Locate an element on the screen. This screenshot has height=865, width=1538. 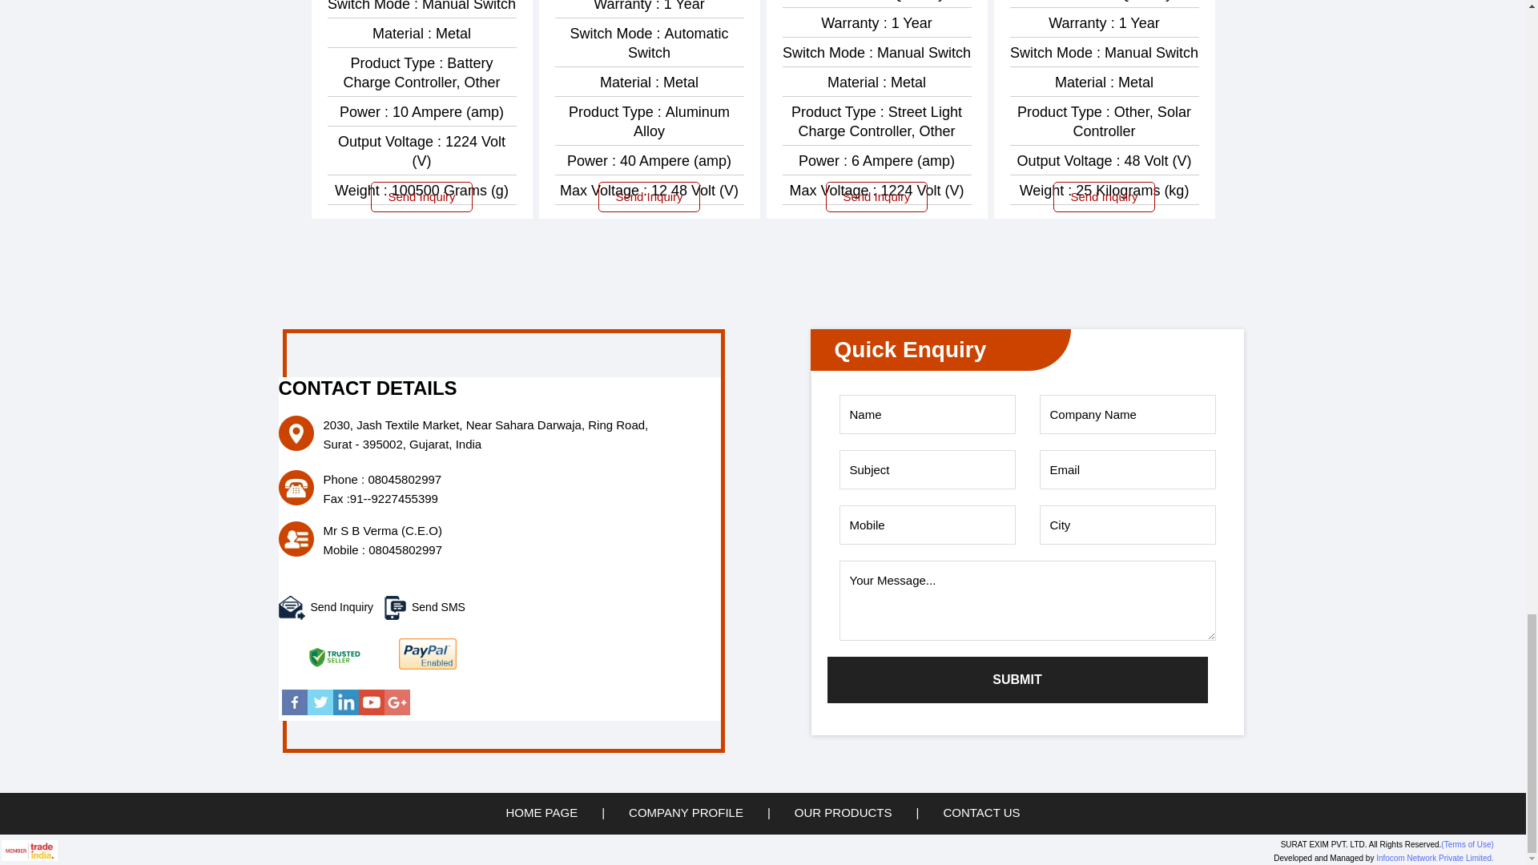
City is located at coordinates (1128, 525).